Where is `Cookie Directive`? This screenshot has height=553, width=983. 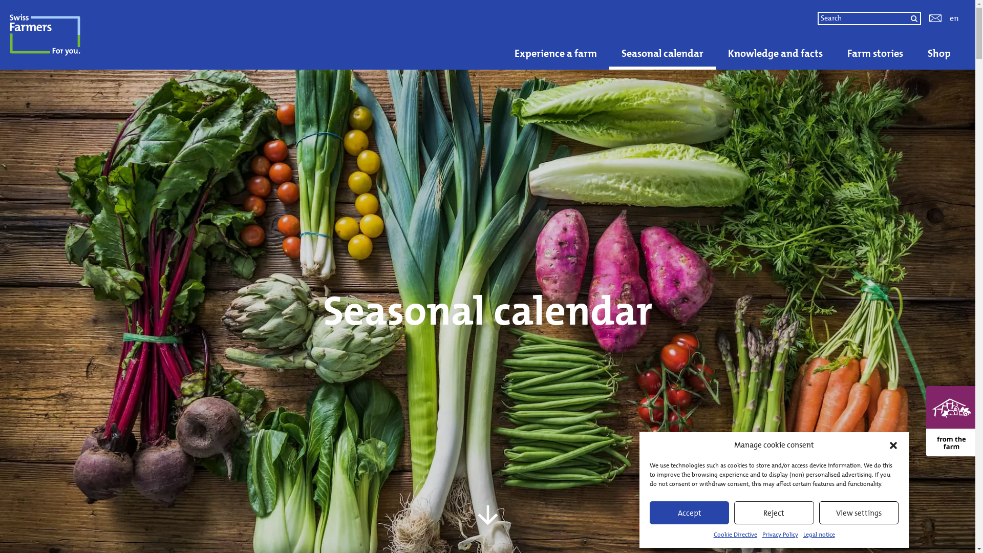
Cookie Directive is located at coordinates (735, 535).